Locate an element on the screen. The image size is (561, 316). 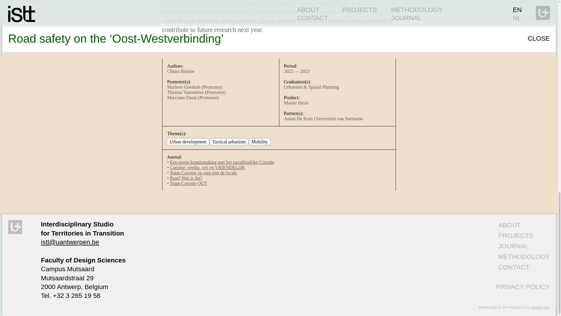
JOURNAL is located at coordinates (513, 246).